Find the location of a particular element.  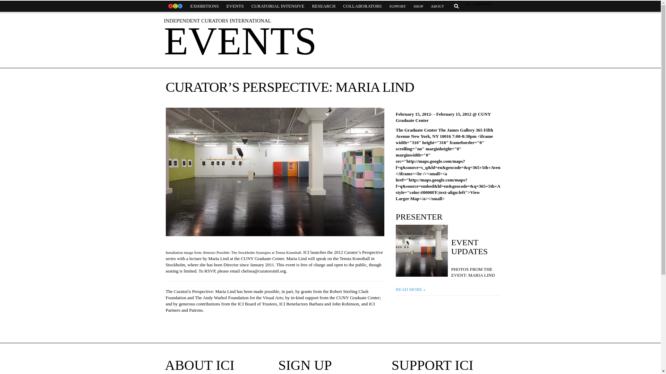

COLLABORATORS is located at coordinates (362, 6).